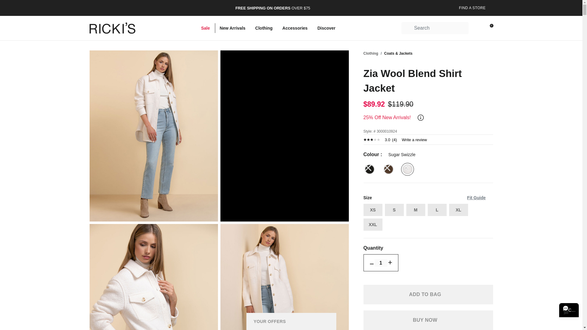 This screenshot has width=587, height=330. I want to click on Zia Wool Blend Shirt Jacket, so click(153, 277).